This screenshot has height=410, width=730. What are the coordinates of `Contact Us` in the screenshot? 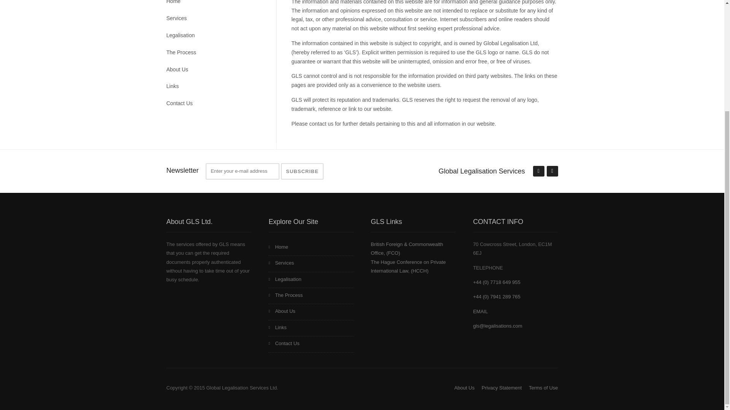 It's located at (214, 103).